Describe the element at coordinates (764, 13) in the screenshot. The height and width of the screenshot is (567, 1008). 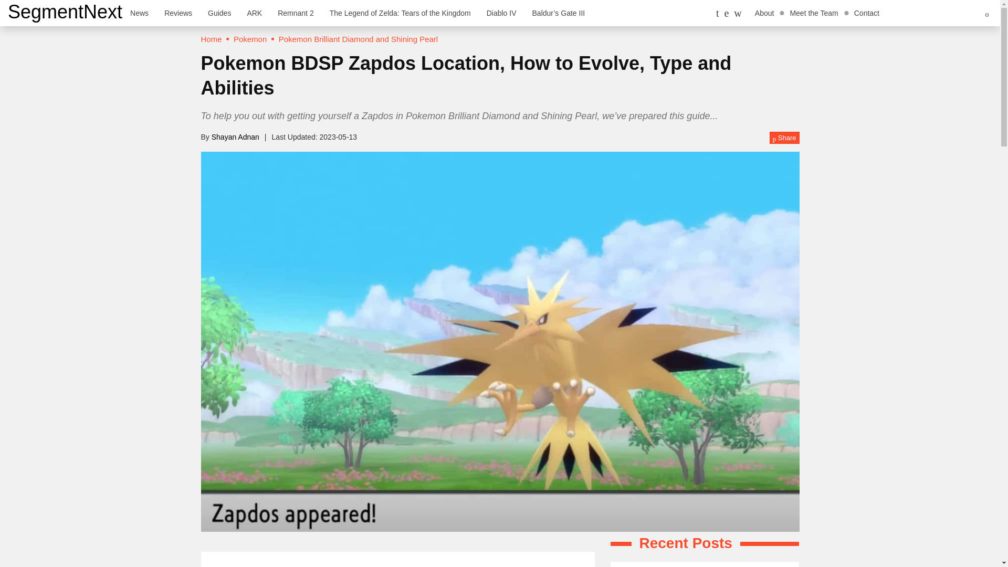
I see `About` at that location.